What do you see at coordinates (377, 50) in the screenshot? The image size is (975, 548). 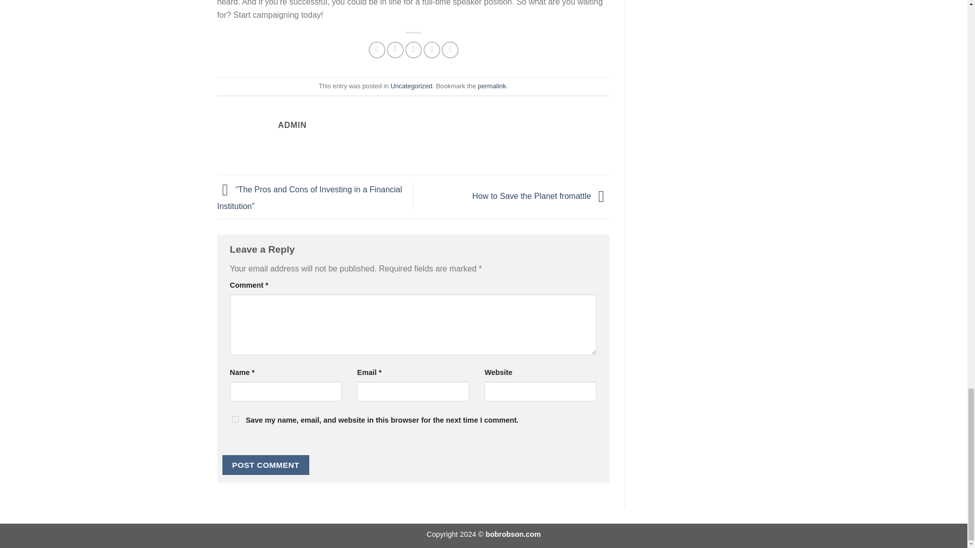 I see `Share on Facebook` at bounding box center [377, 50].